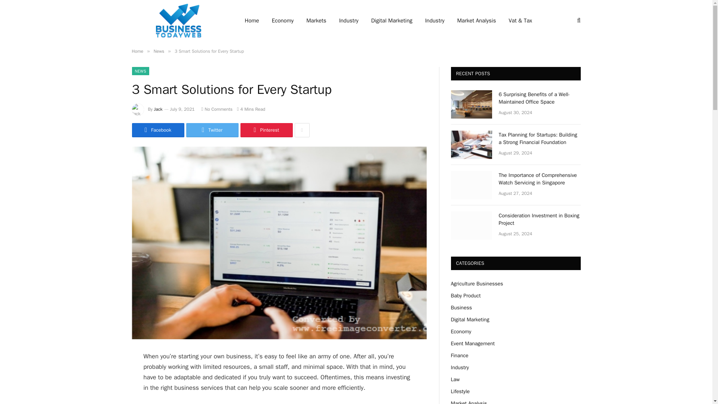  Describe the element at coordinates (302, 130) in the screenshot. I see `Show More Social Sharing` at that location.